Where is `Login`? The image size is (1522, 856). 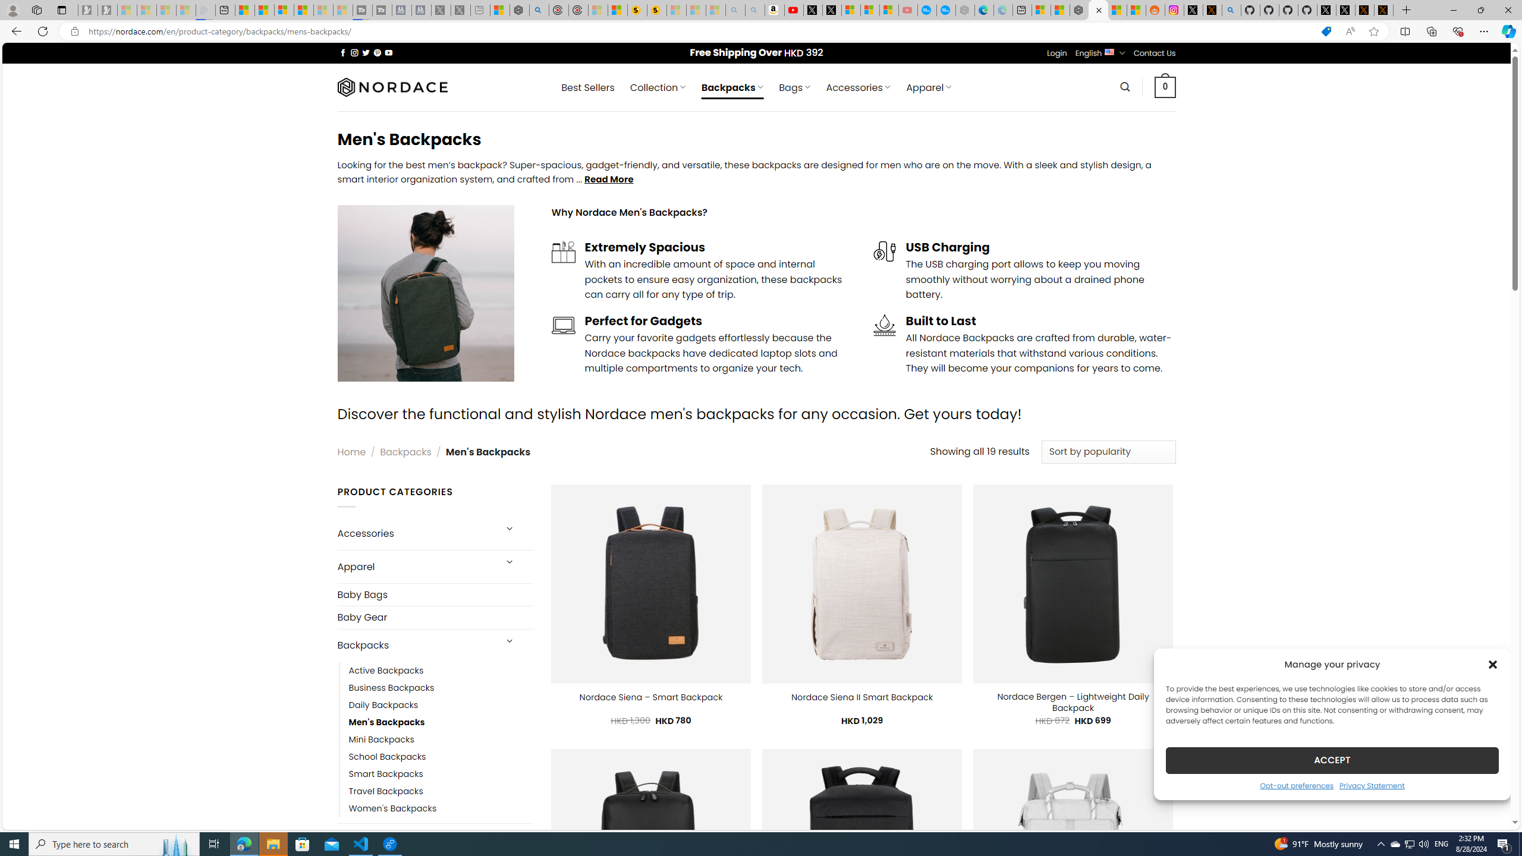 Login is located at coordinates (1057, 53).